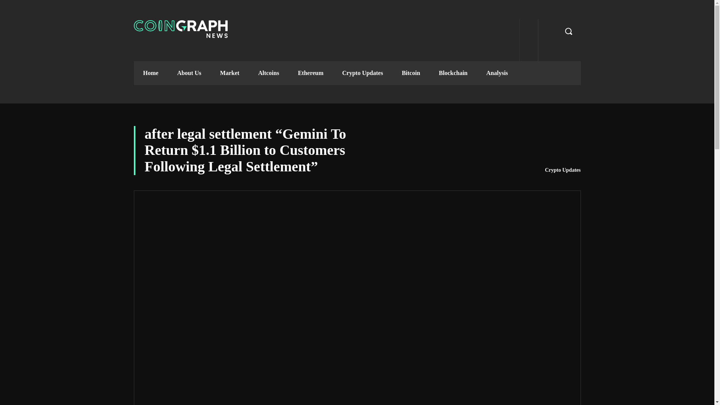 The width and height of the screenshot is (720, 405). Describe the element at coordinates (562, 170) in the screenshot. I see `Crypto Updates` at that location.